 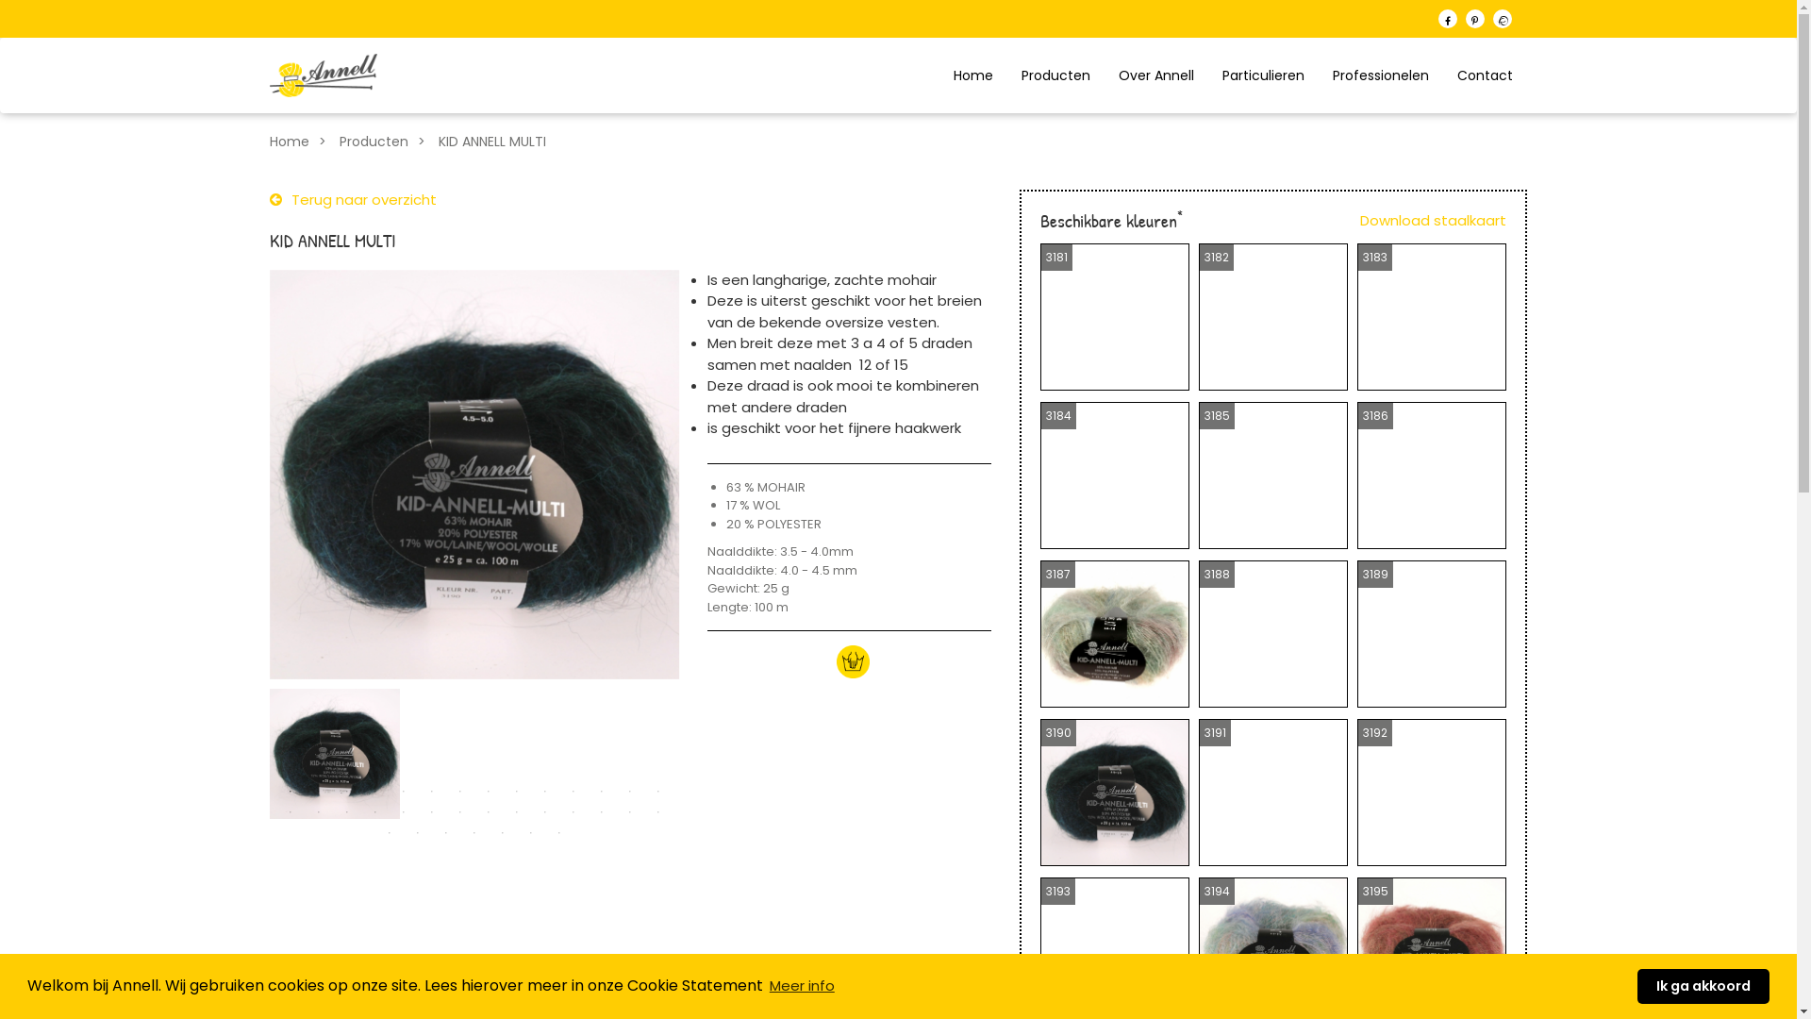 What do you see at coordinates (387, 142) in the screenshot?
I see `Producten` at bounding box center [387, 142].